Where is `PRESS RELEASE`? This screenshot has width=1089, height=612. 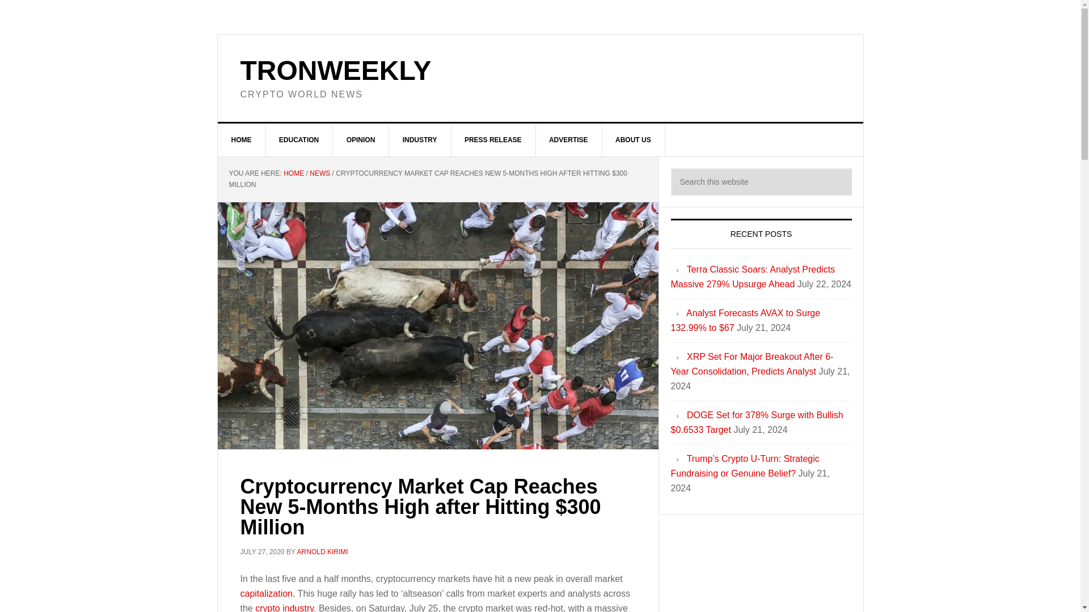
PRESS RELEASE is located at coordinates (493, 140).